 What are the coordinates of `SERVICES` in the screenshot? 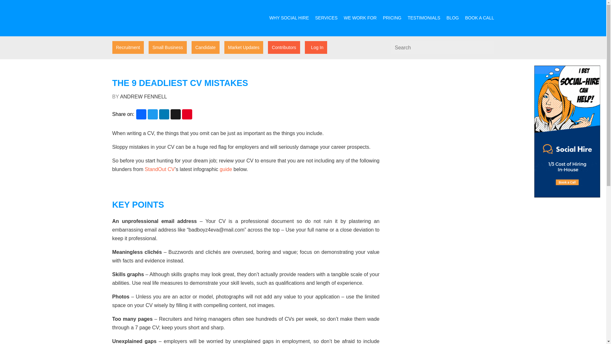 It's located at (327, 18).